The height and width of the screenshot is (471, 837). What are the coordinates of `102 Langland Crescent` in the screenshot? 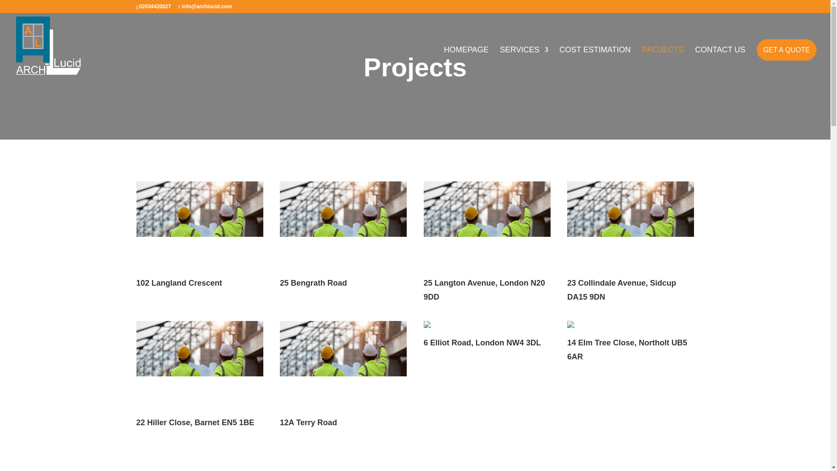 It's located at (199, 226).